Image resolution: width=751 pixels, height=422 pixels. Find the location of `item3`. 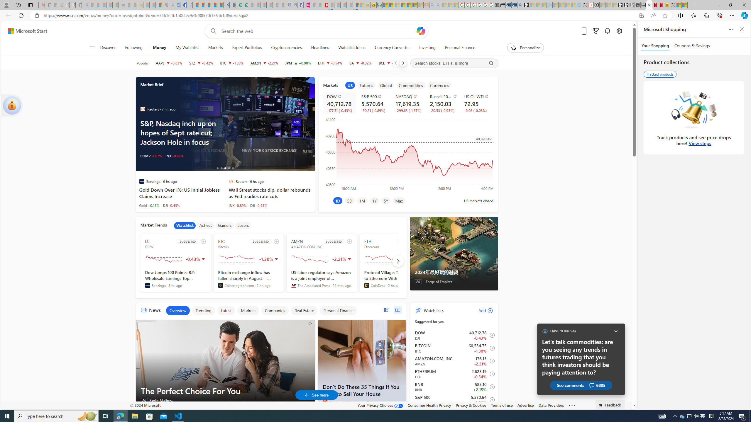

item3 is located at coordinates (386, 85).